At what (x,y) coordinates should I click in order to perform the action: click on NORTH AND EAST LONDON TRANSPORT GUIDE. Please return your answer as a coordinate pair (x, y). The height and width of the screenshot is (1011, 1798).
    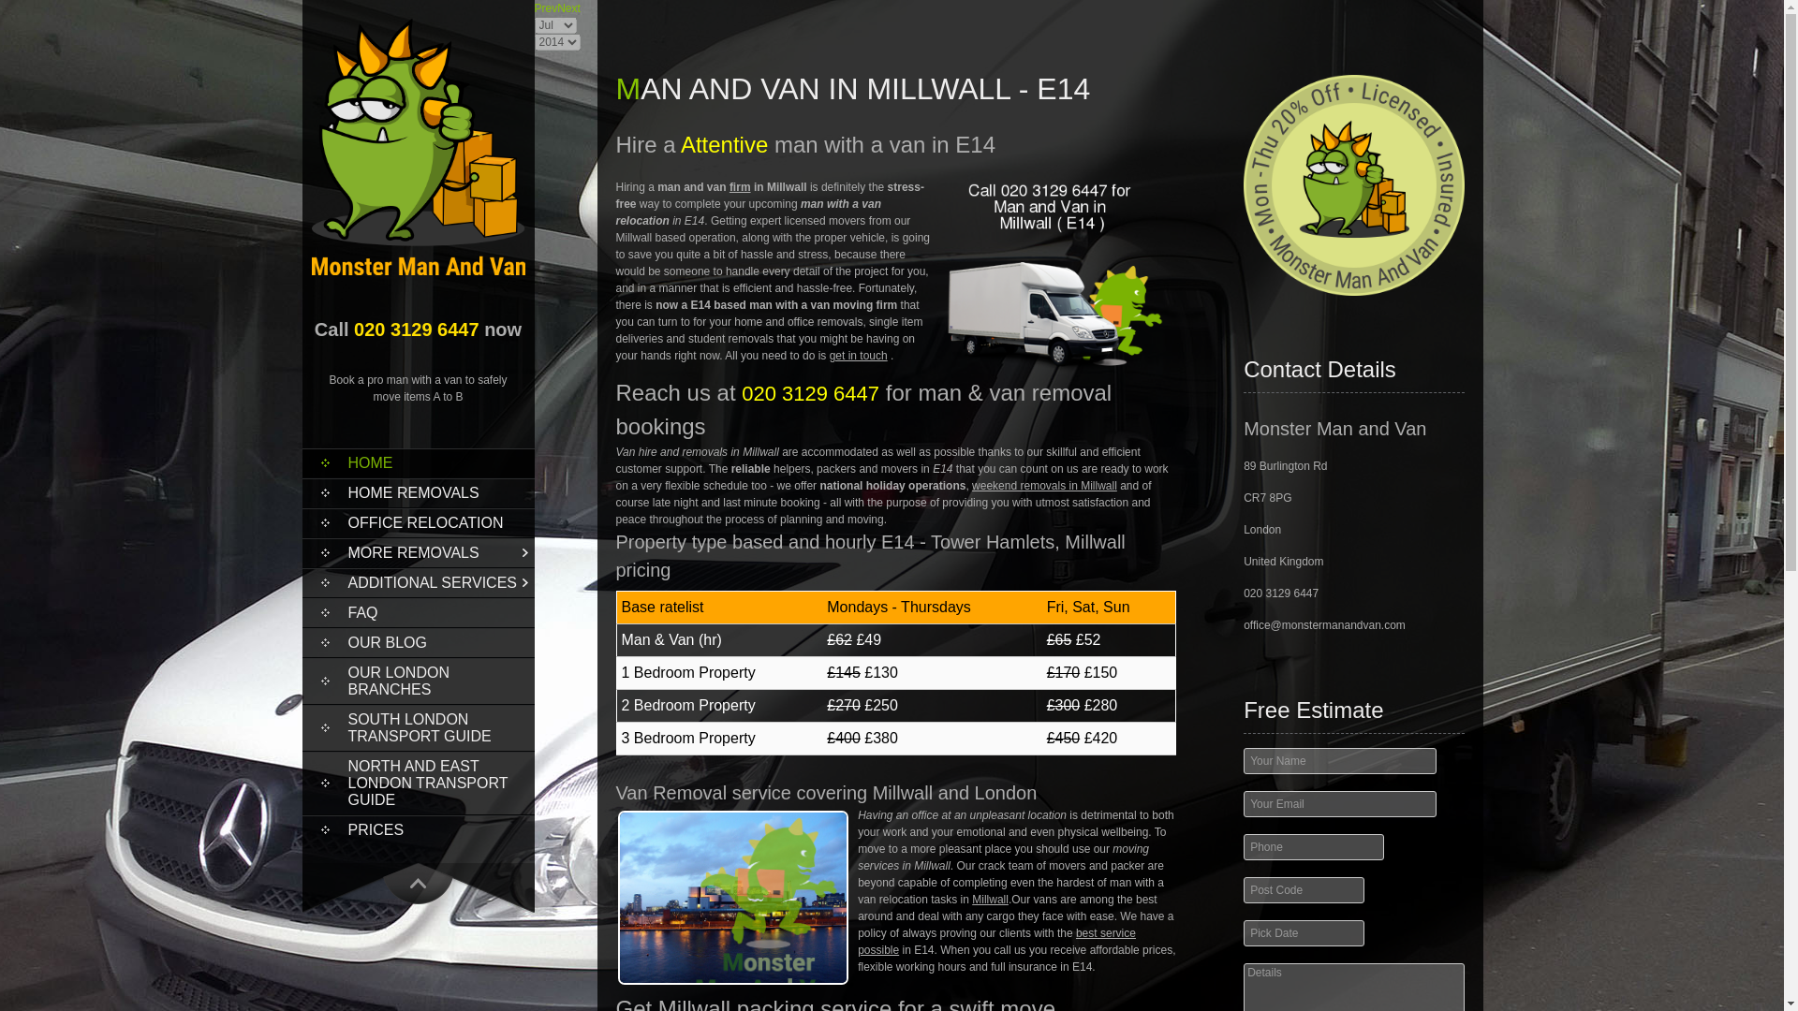
    Looking at the image, I should click on (418, 783).